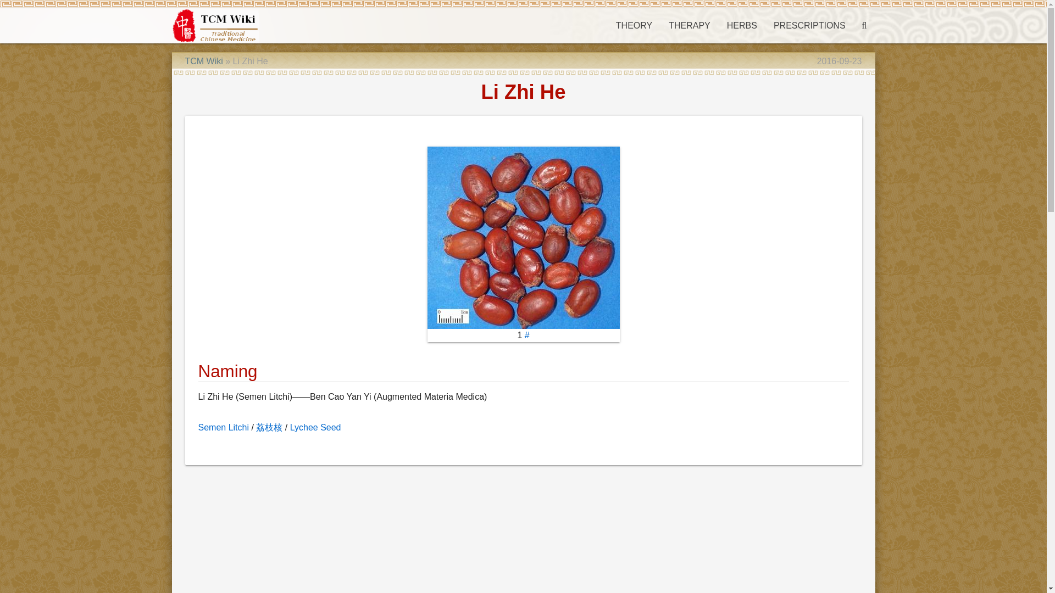 The height and width of the screenshot is (593, 1055). What do you see at coordinates (809, 25) in the screenshot?
I see `PRESCRIPTIONS` at bounding box center [809, 25].